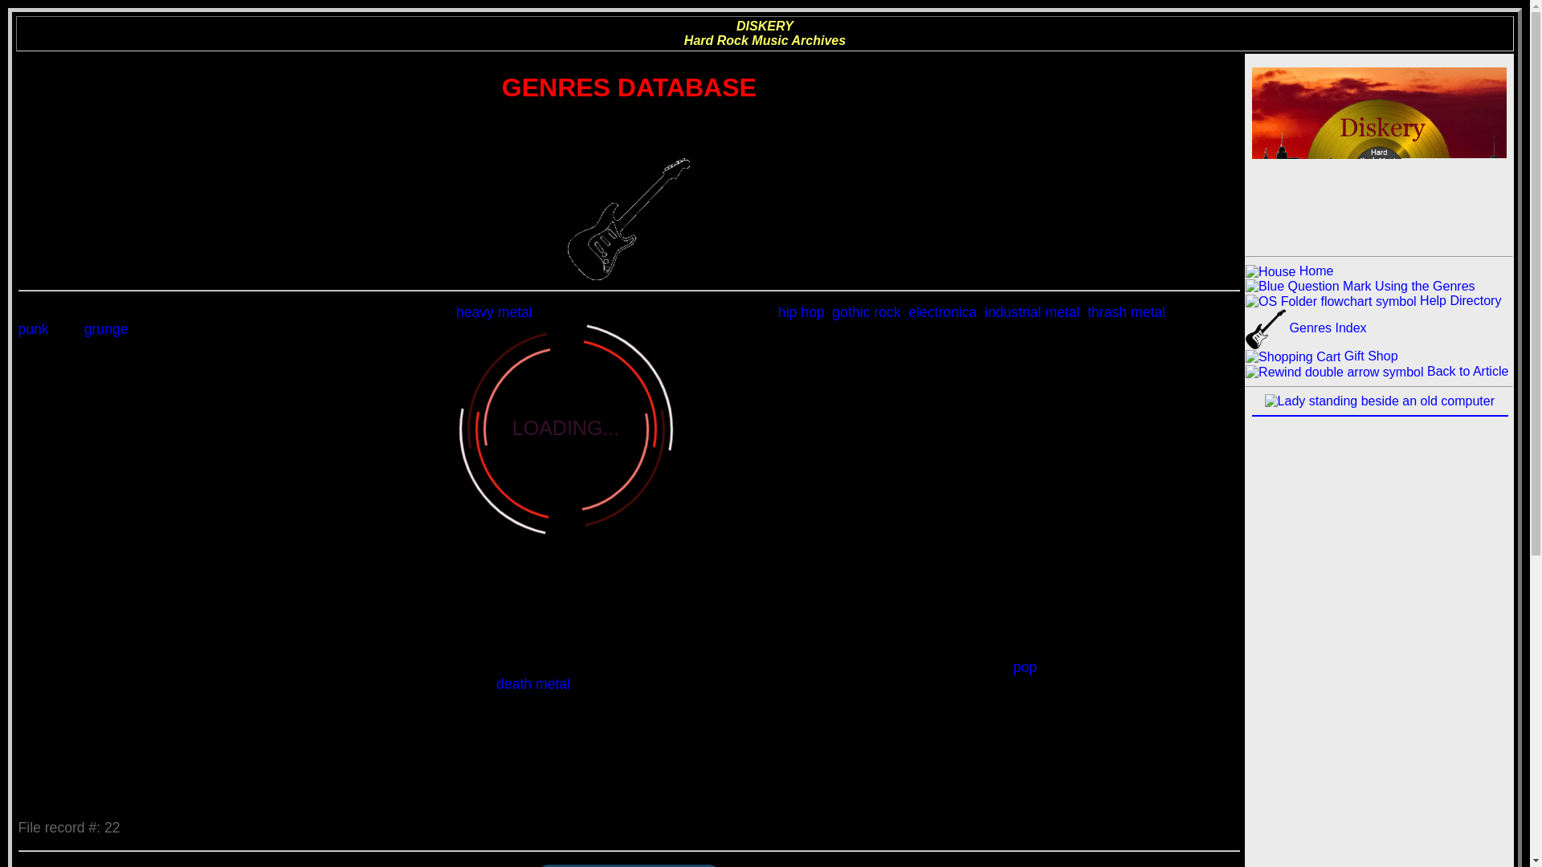  Describe the element at coordinates (1032, 311) in the screenshot. I see `industrial metal` at that location.